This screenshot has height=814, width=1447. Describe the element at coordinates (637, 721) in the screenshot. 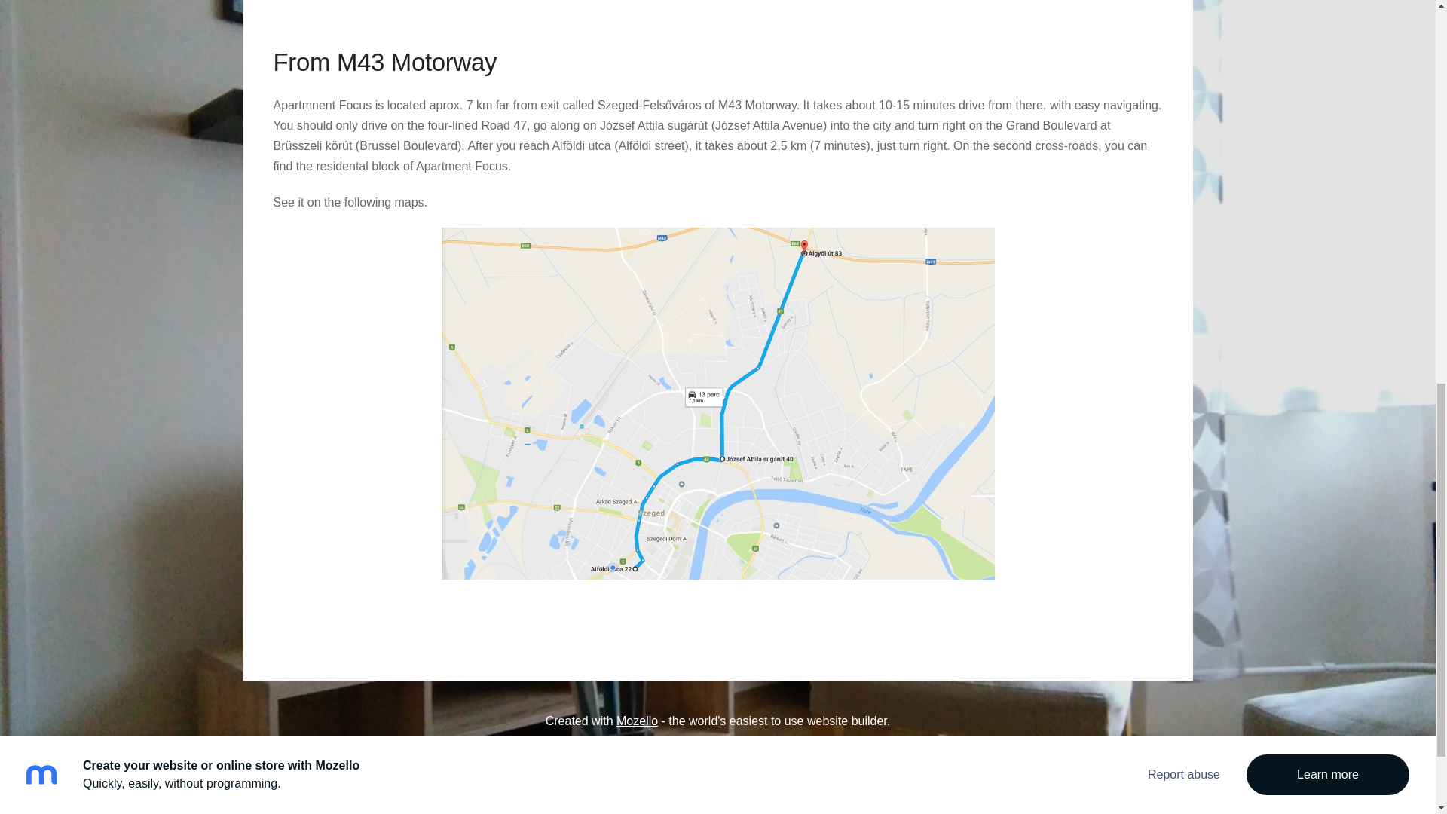

I see `Mozello` at that location.